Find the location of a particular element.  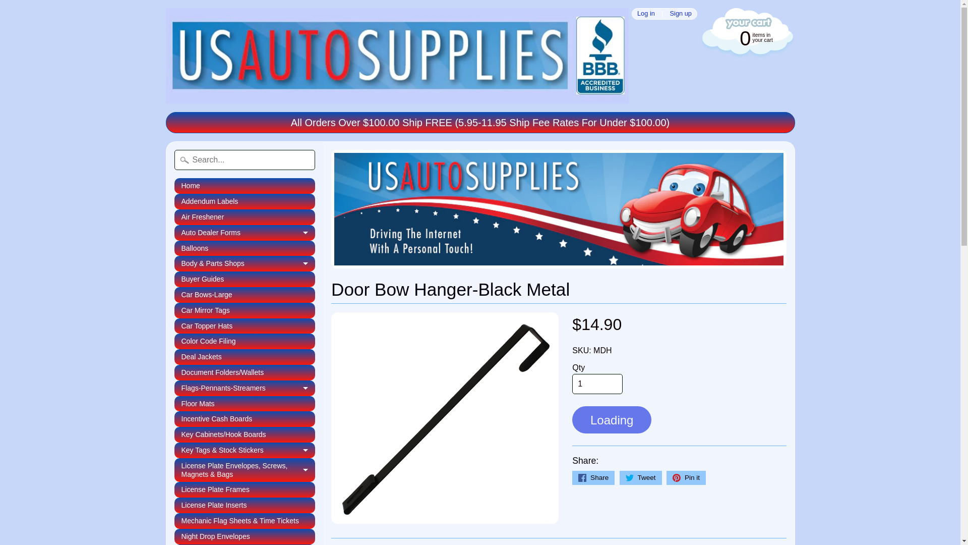

Home is located at coordinates (245, 186).